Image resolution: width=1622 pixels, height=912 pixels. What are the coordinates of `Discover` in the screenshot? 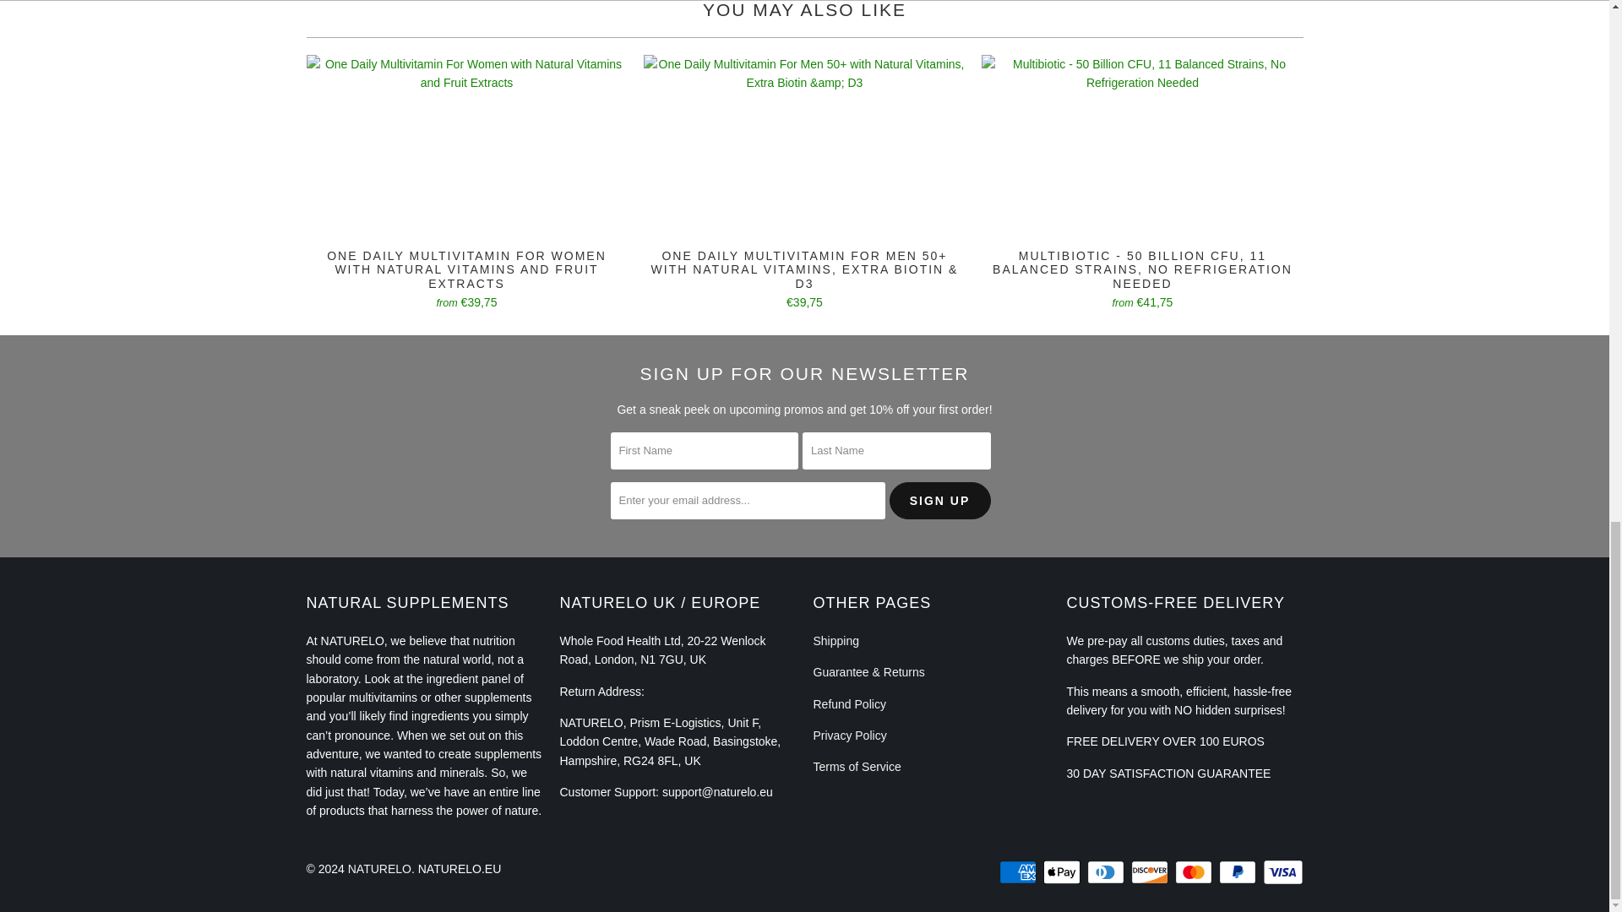 It's located at (1151, 871).